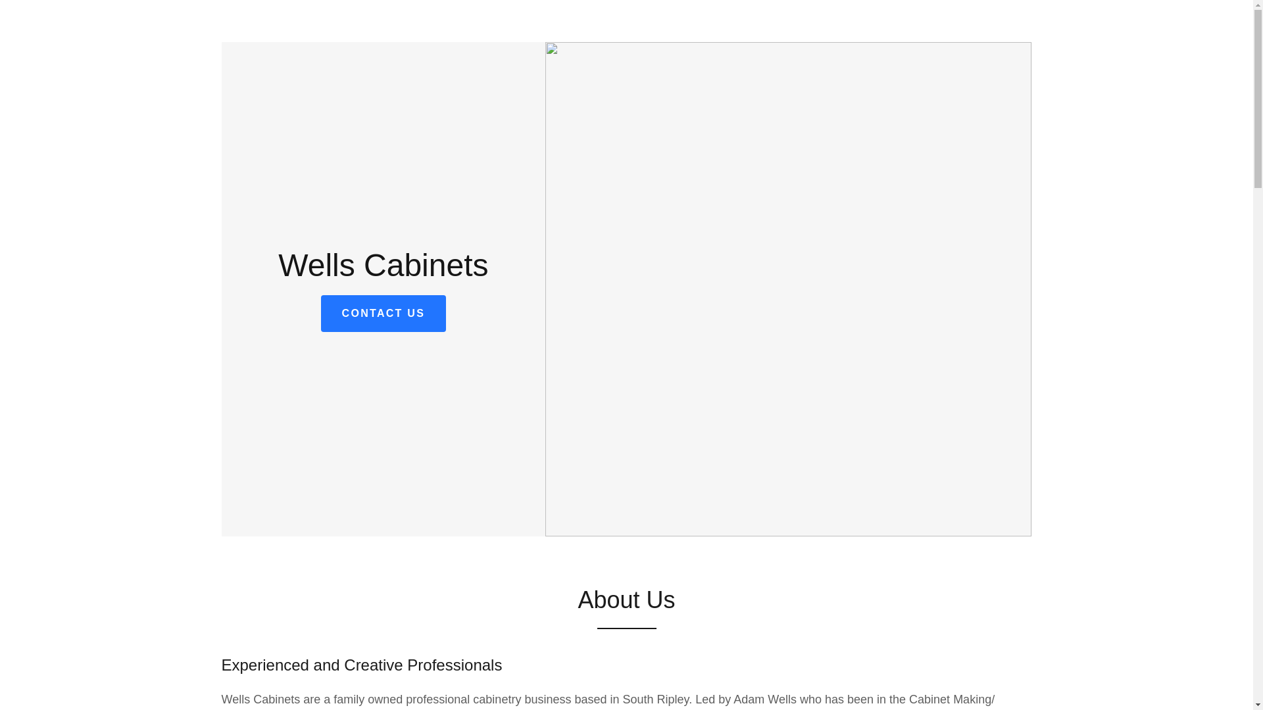  Describe the element at coordinates (383, 272) in the screenshot. I see `Wells Cabinets` at that location.